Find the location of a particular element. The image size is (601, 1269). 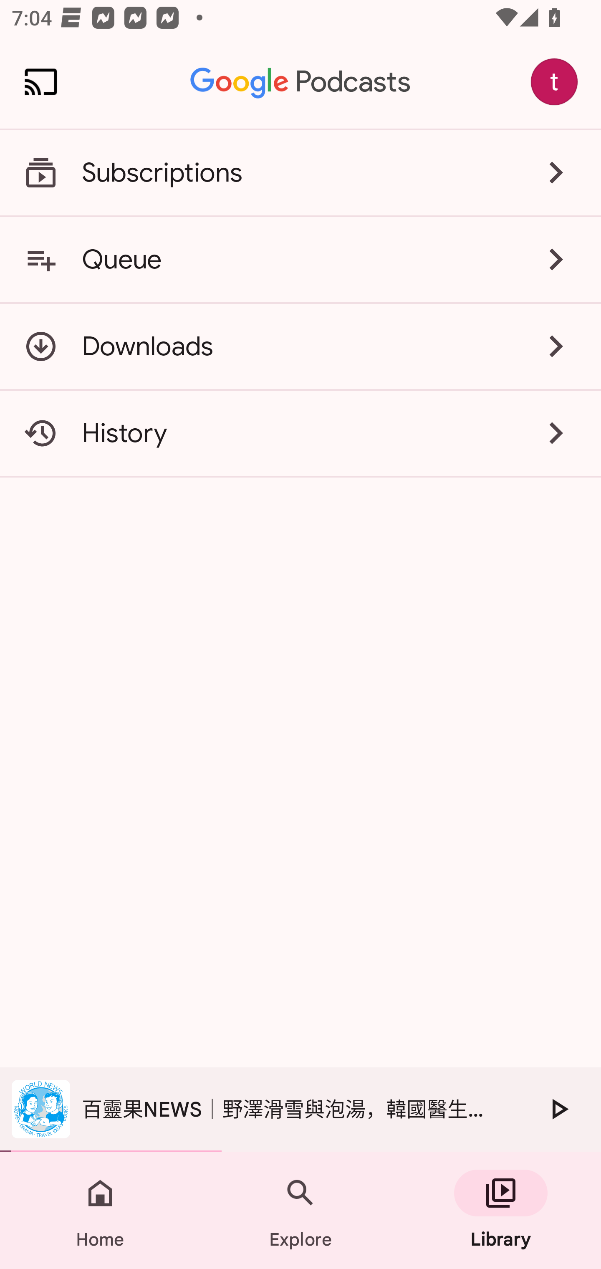

Queue is located at coordinates (300, 259).